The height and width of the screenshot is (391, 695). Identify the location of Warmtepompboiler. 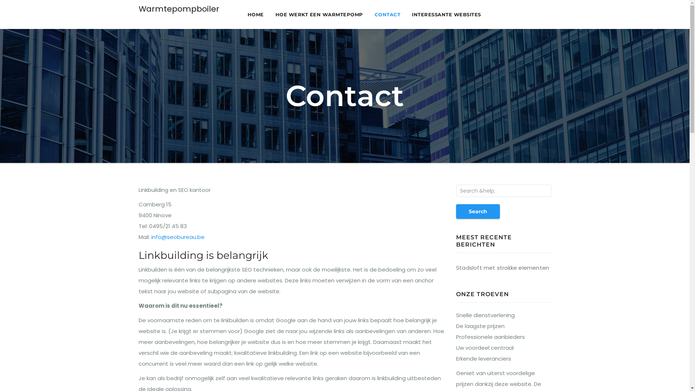
(179, 9).